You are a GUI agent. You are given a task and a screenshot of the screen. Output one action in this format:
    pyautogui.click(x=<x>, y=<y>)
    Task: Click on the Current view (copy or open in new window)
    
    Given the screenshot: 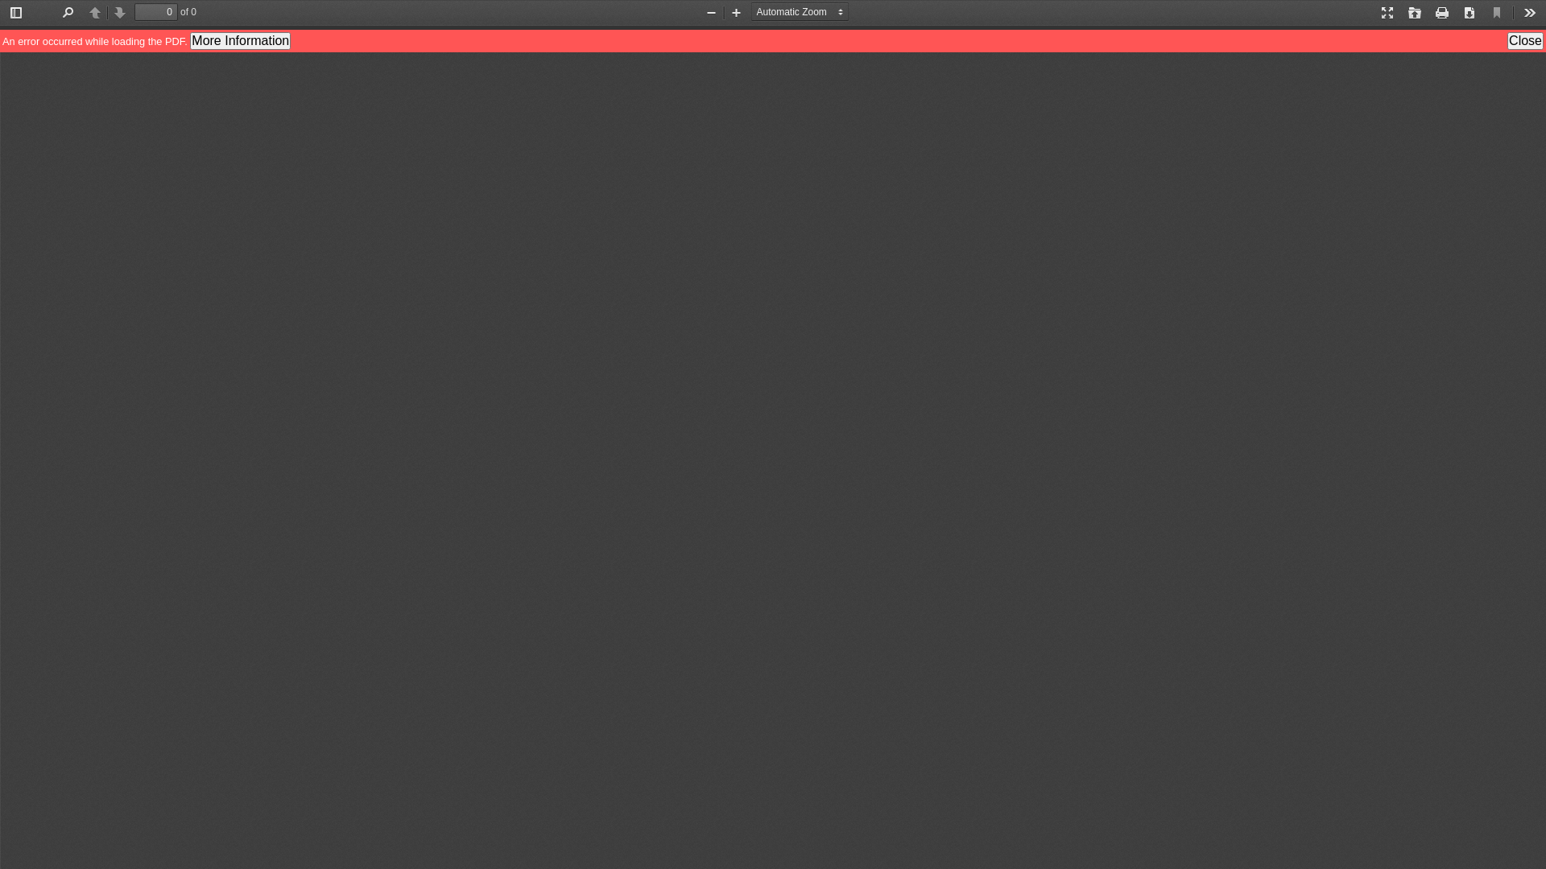 What is the action you would take?
    pyautogui.click(x=1497, y=13)
    